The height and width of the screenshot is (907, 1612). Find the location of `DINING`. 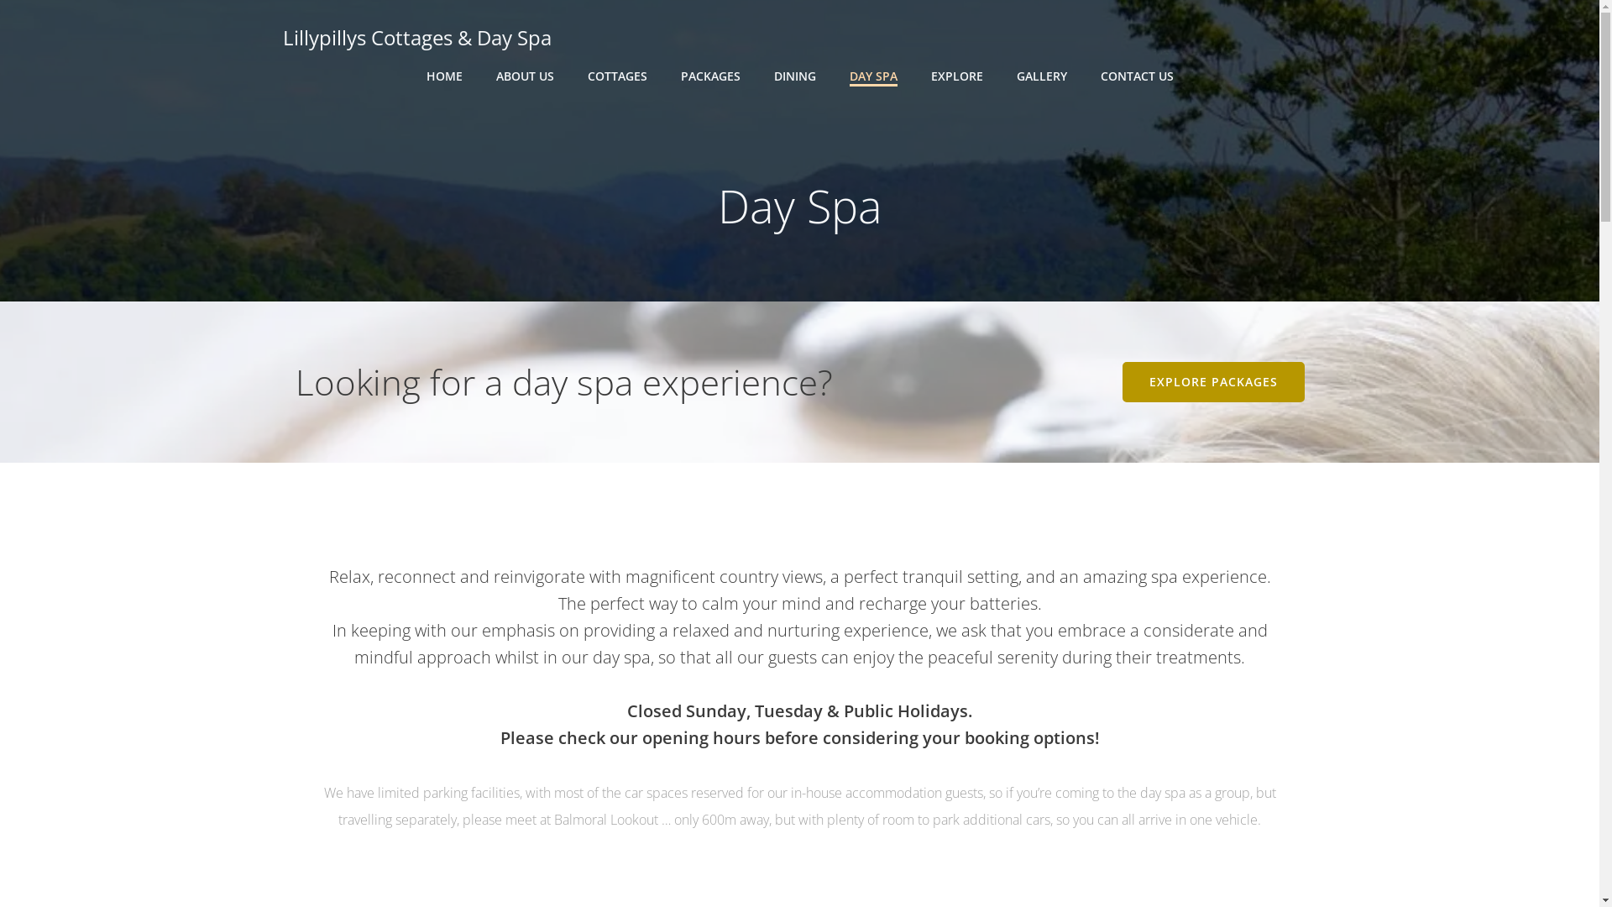

DINING is located at coordinates (795, 76).